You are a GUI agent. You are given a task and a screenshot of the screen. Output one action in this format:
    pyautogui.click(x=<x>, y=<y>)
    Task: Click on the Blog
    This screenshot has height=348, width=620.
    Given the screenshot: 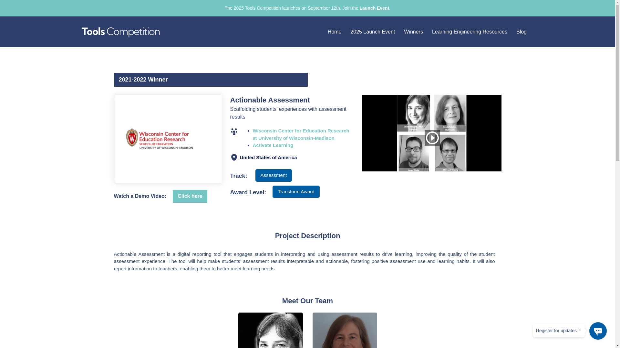 What is the action you would take?
    pyautogui.click(x=522, y=32)
    